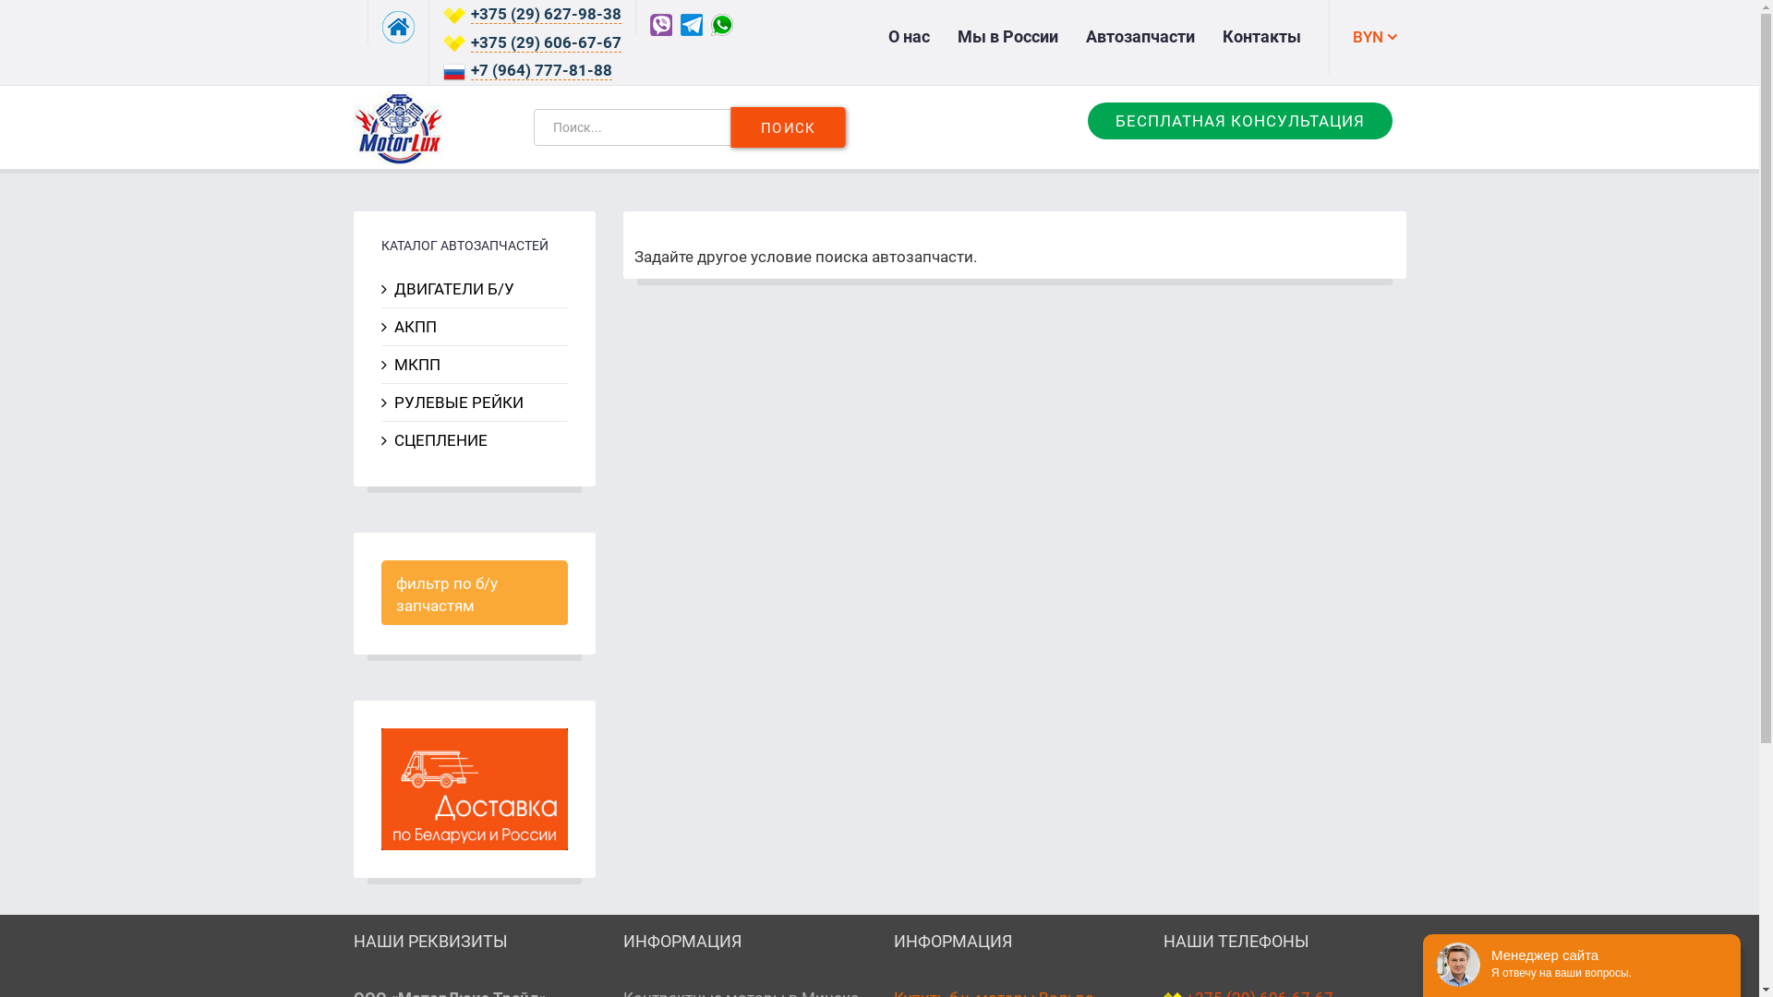 This screenshot has height=997, width=1773. What do you see at coordinates (401, 742) in the screenshot?
I see `d09cd09ad09fd09f` at bounding box center [401, 742].